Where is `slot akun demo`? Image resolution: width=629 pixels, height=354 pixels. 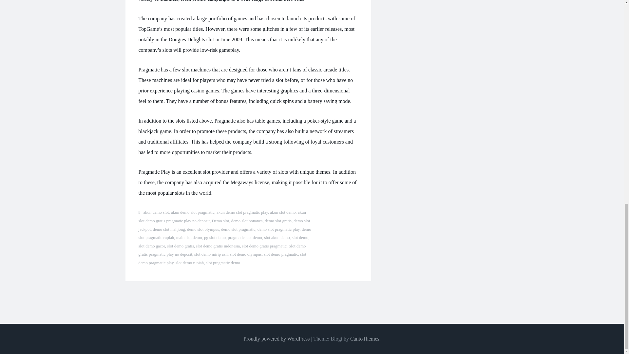
slot akun demo is located at coordinates (276, 238).